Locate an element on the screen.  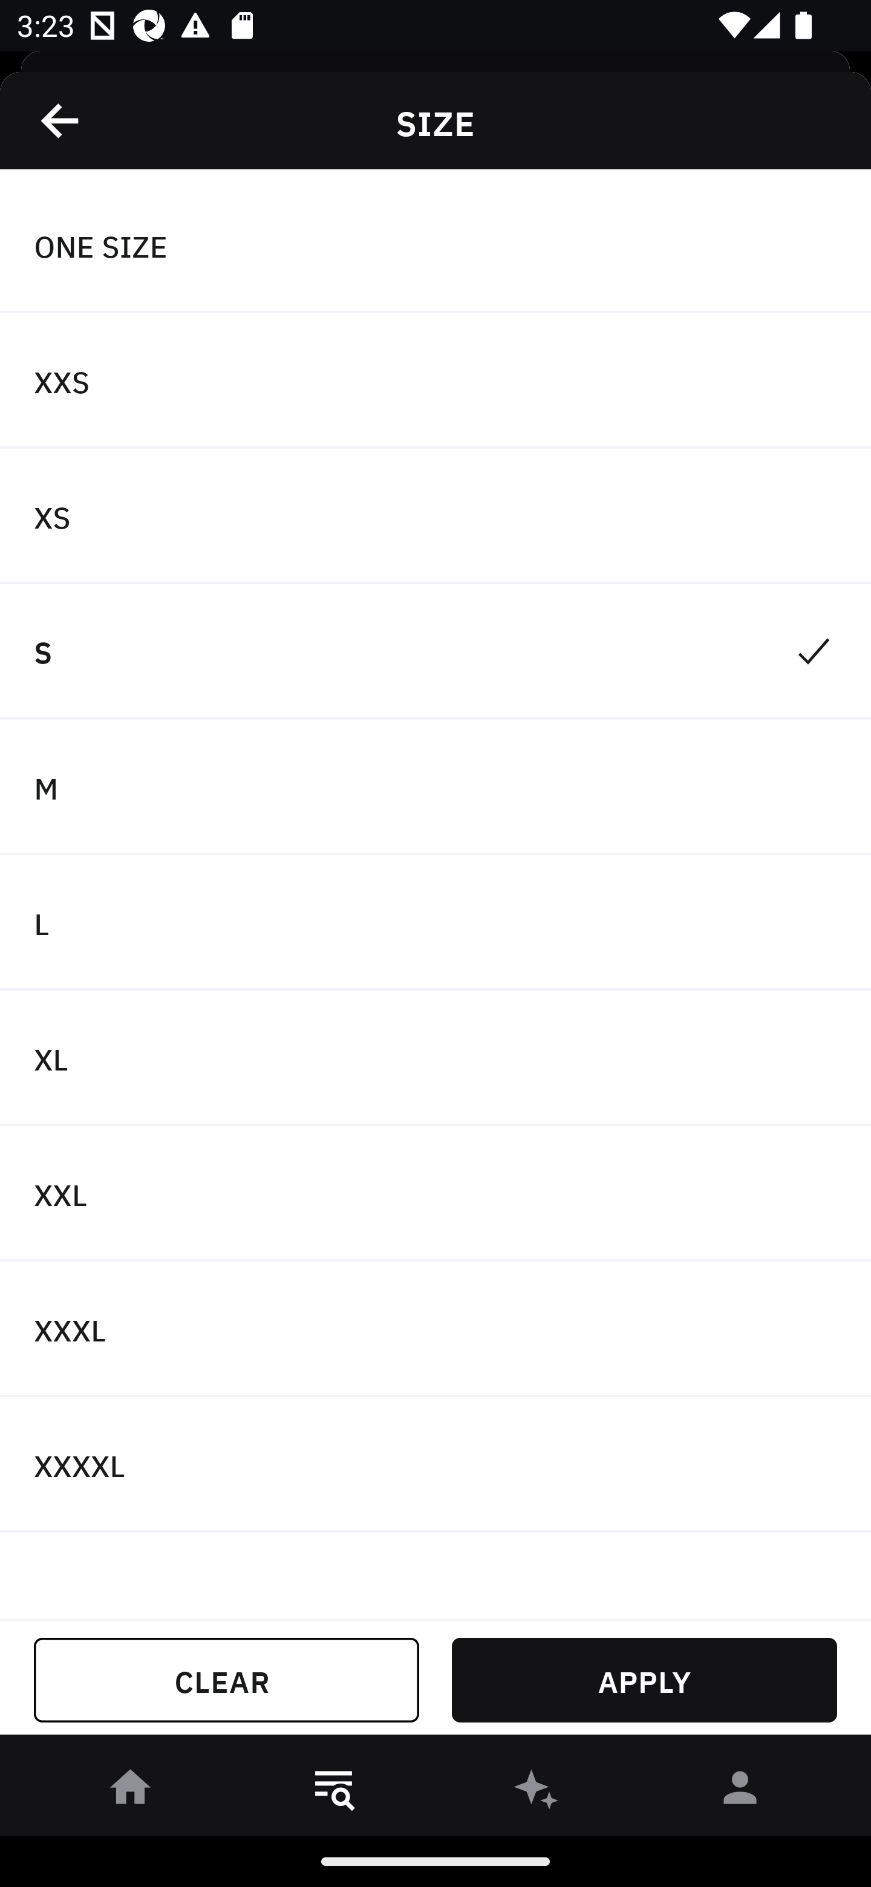
XXXXL is located at coordinates (435, 1464).